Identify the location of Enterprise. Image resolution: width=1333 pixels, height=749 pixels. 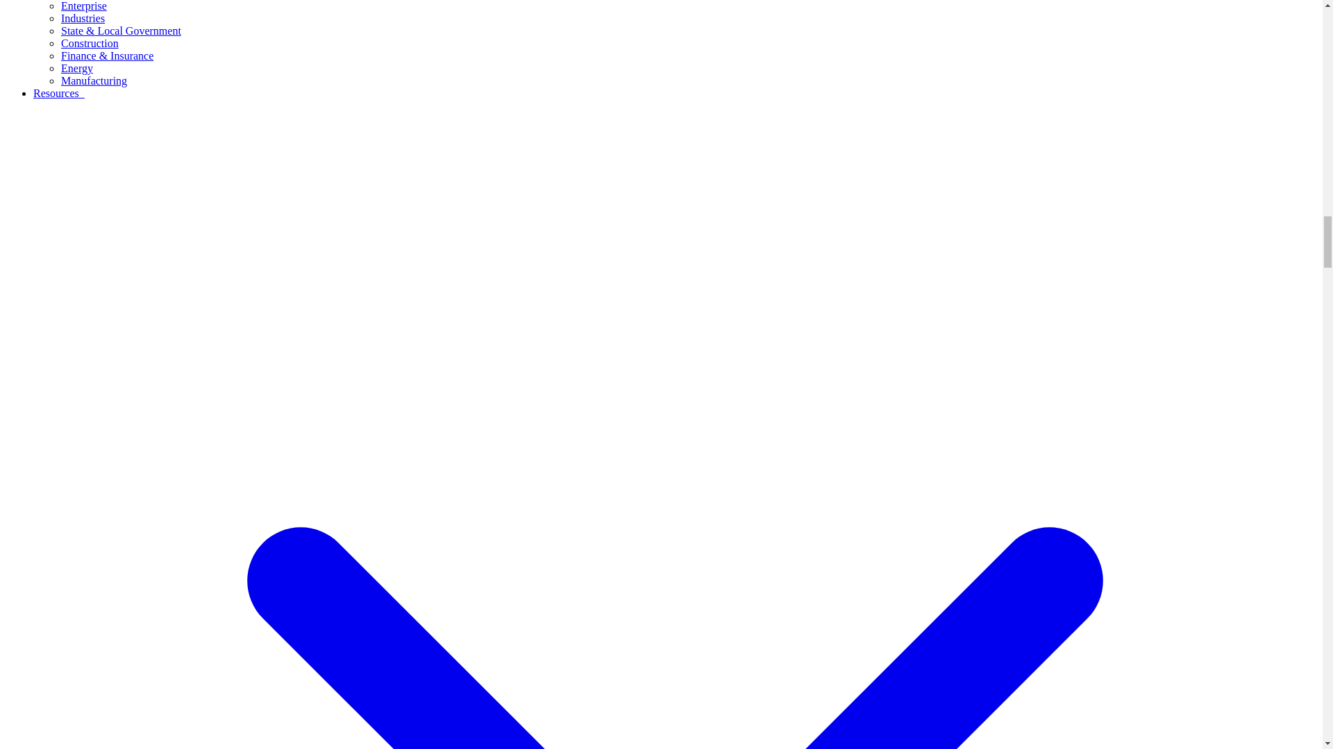
(83, 6).